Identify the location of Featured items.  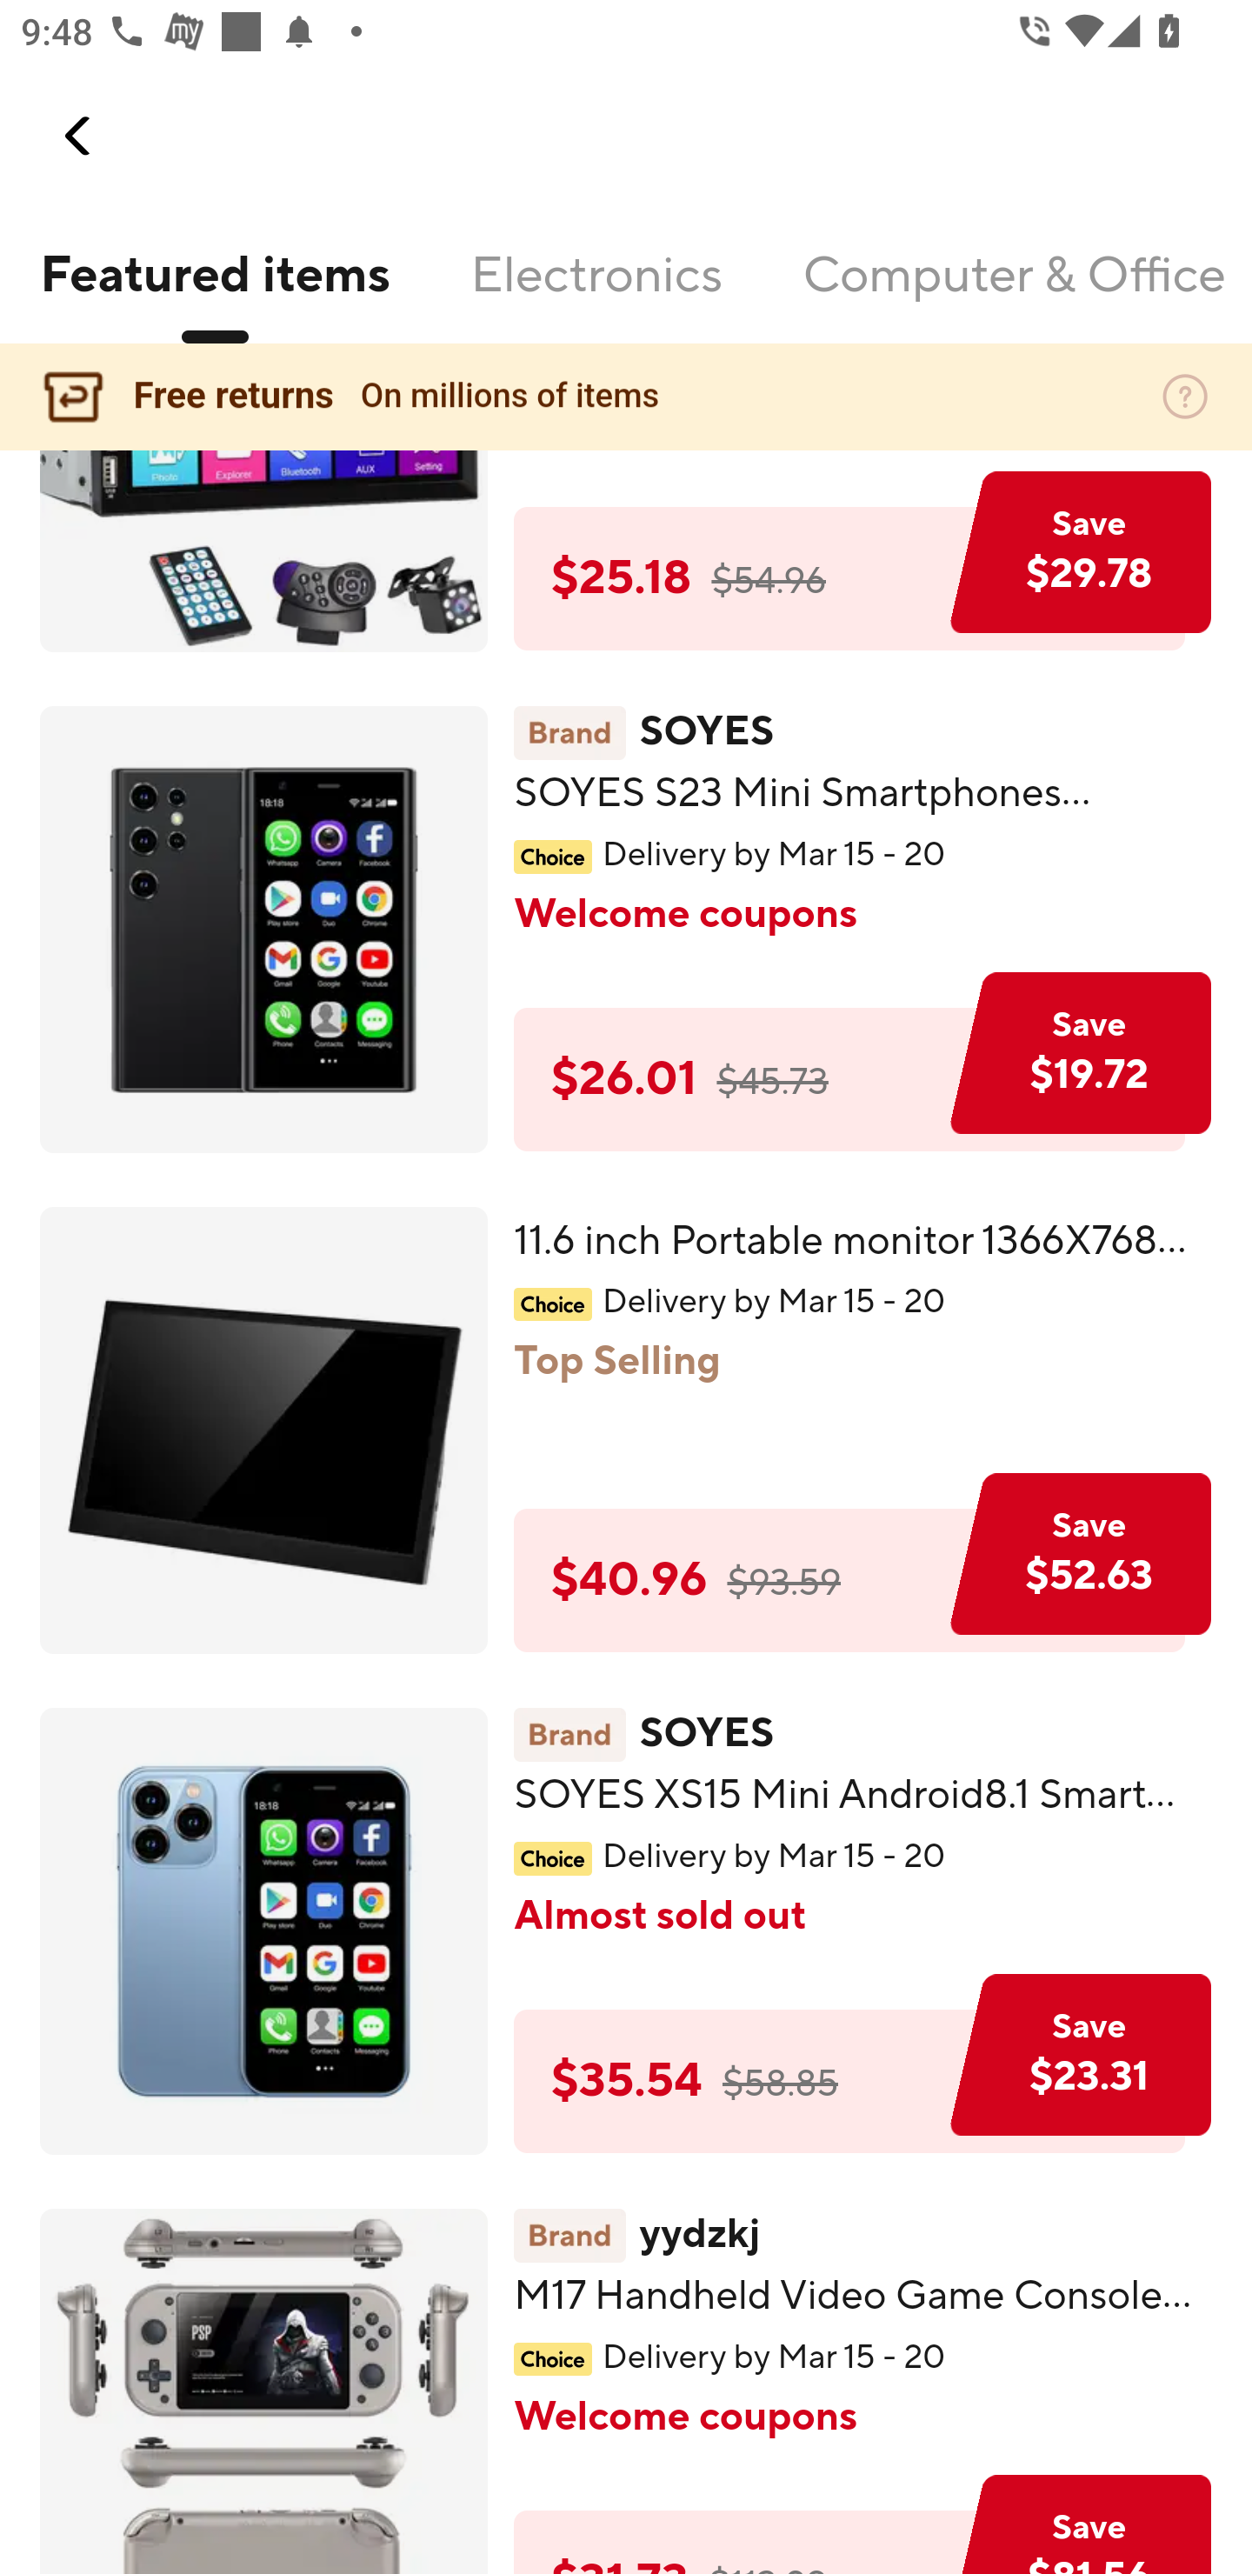
(214, 293).